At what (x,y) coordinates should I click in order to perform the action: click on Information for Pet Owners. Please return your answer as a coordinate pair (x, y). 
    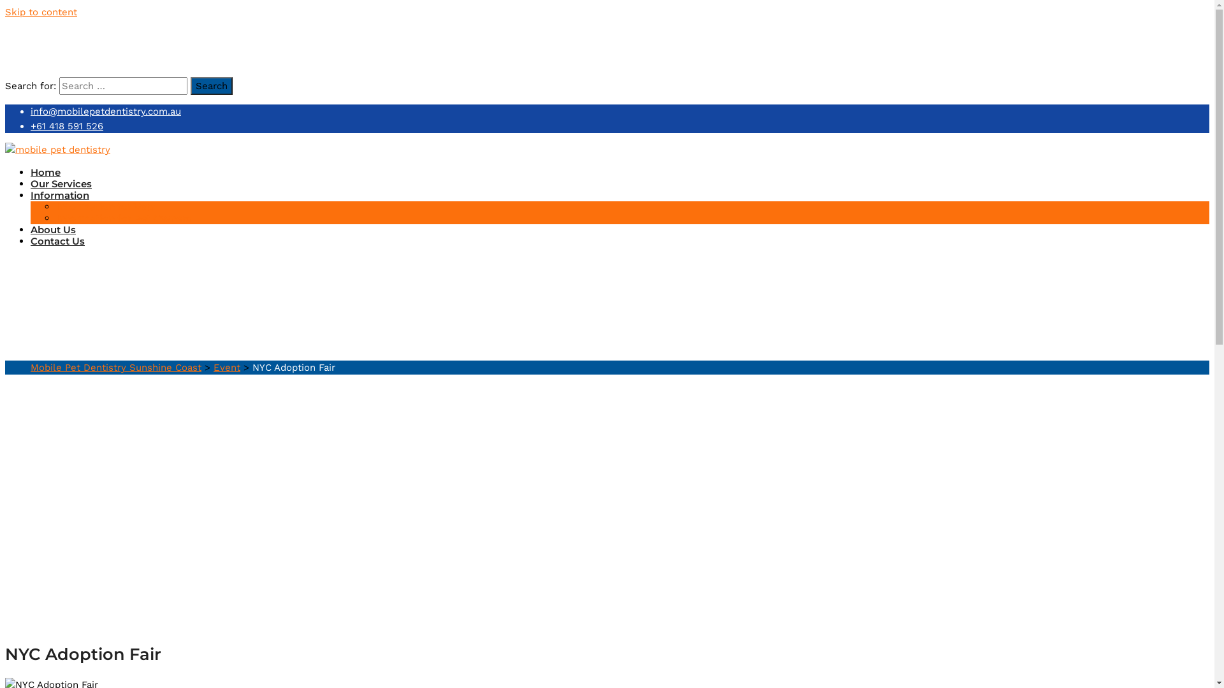
    Looking at the image, I should click on (124, 218).